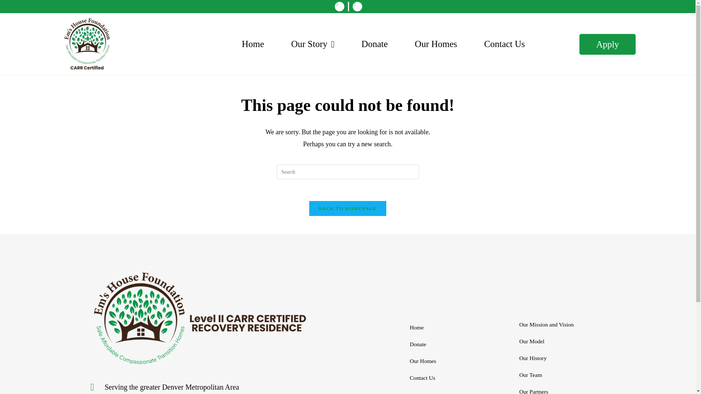 This screenshot has height=394, width=701. Describe the element at coordinates (253, 44) in the screenshot. I see `Home` at that location.